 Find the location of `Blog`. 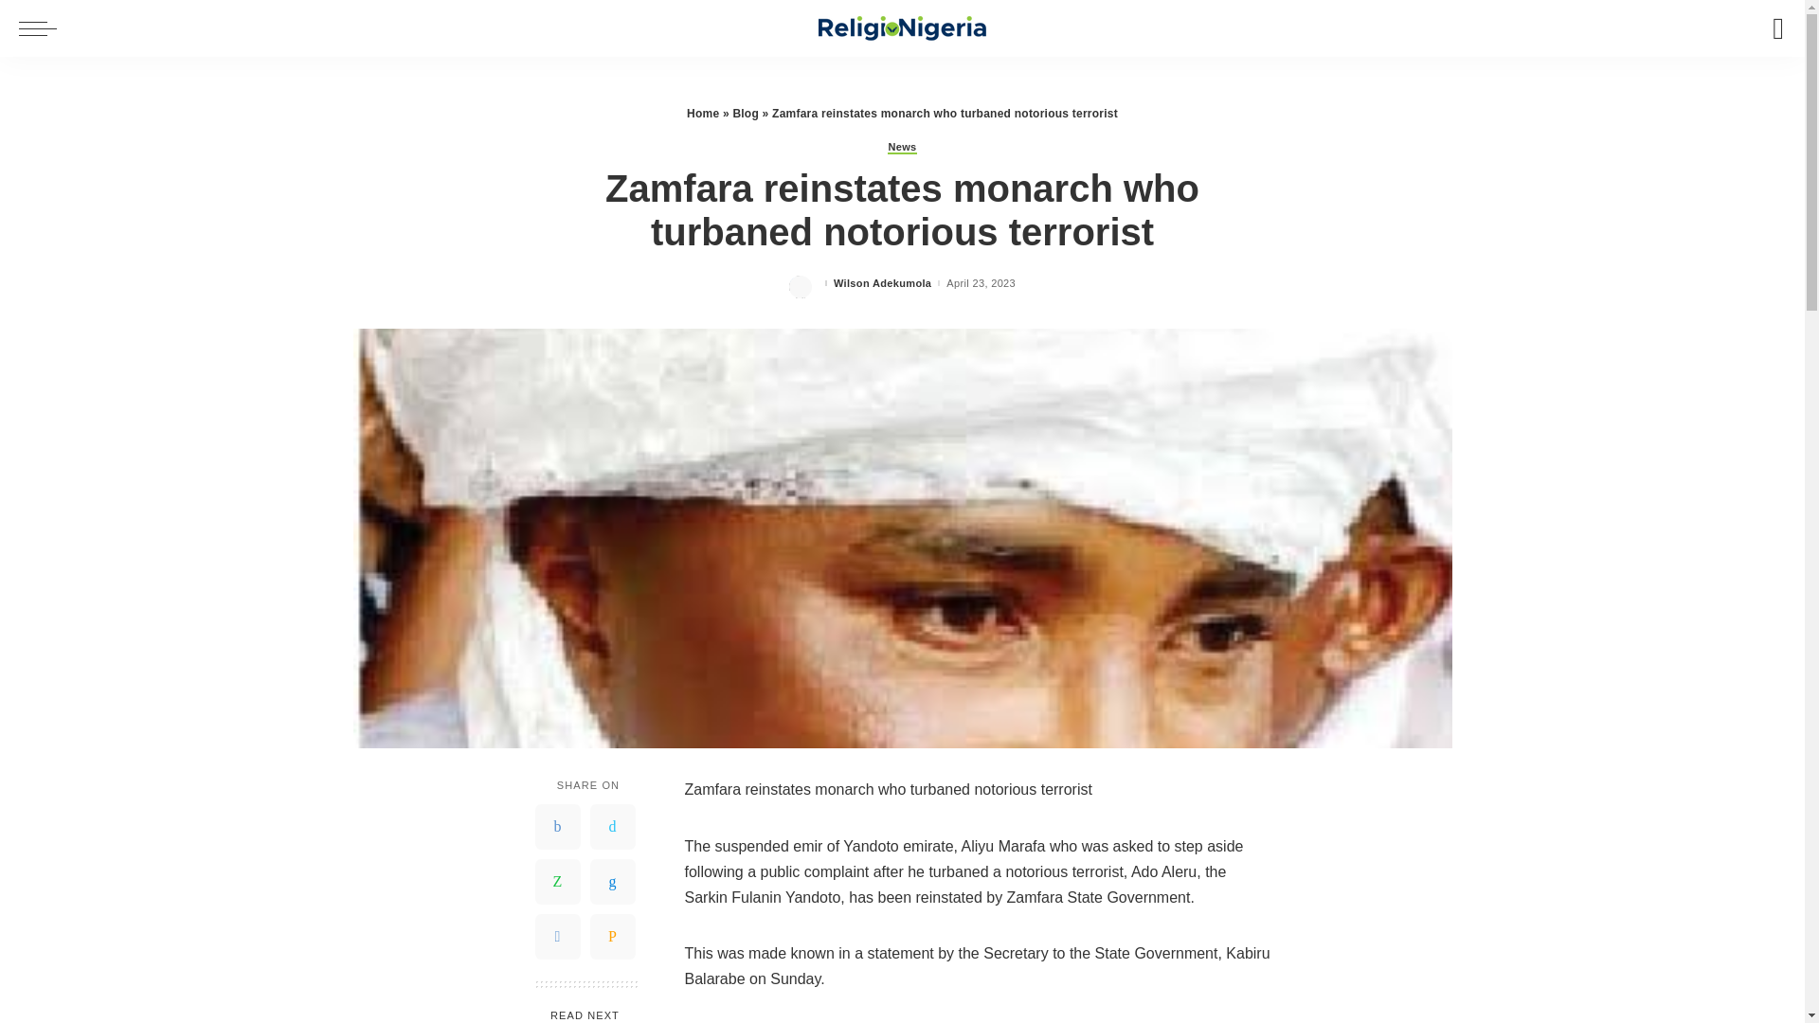

Blog is located at coordinates (745, 114).